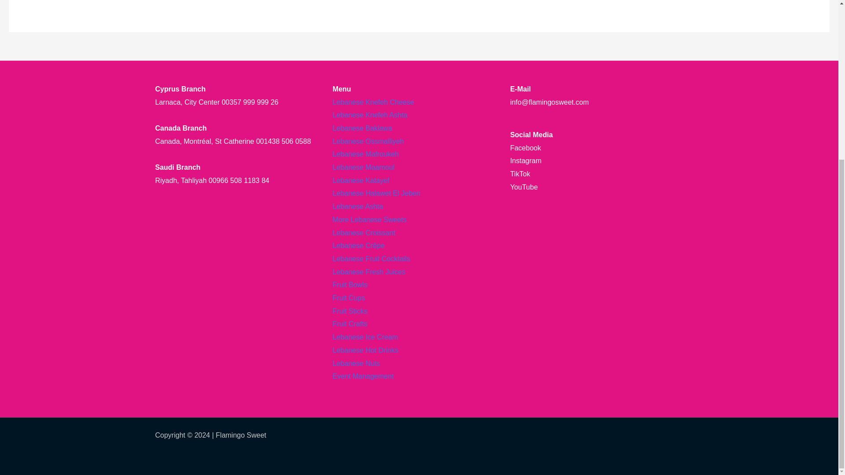 The image size is (845, 475). I want to click on More Lebanese Sweets, so click(370, 219).